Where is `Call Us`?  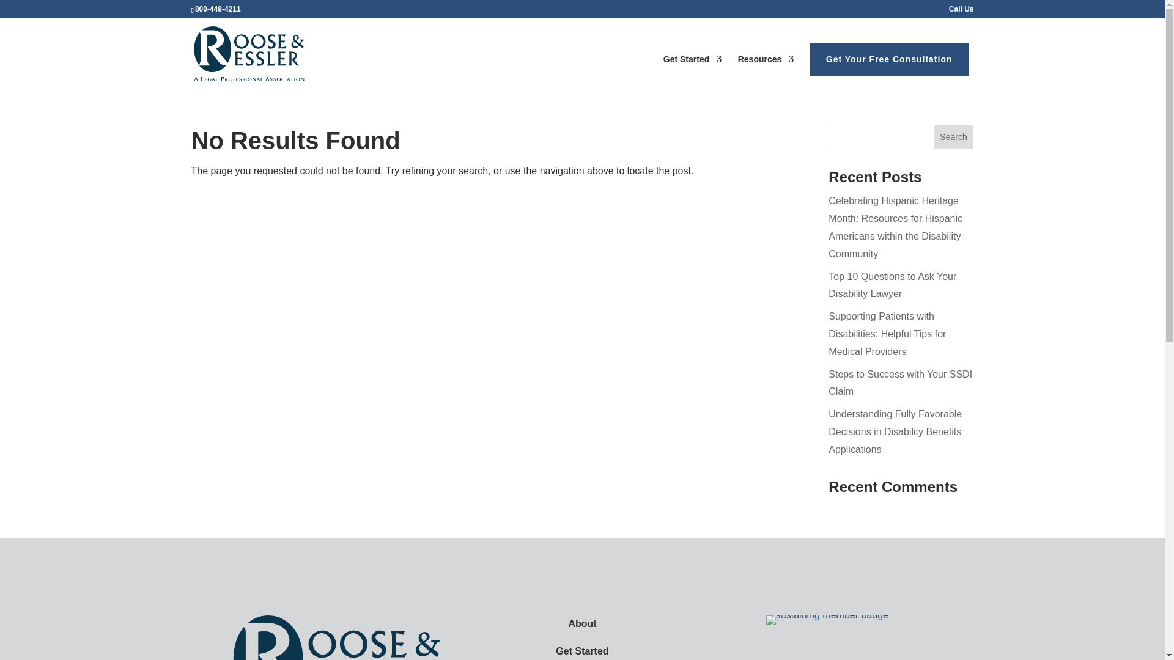
Call Us is located at coordinates (961, 12).